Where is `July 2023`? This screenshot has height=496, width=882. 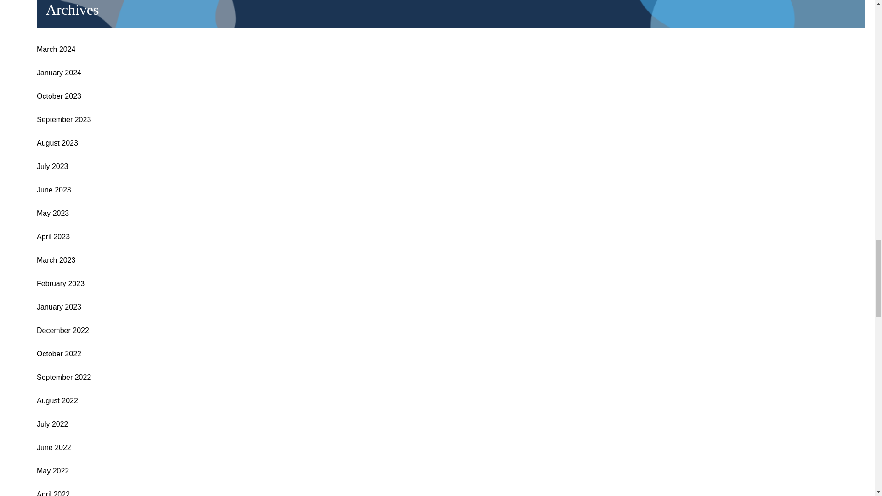
July 2023 is located at coordinates (52, 166).